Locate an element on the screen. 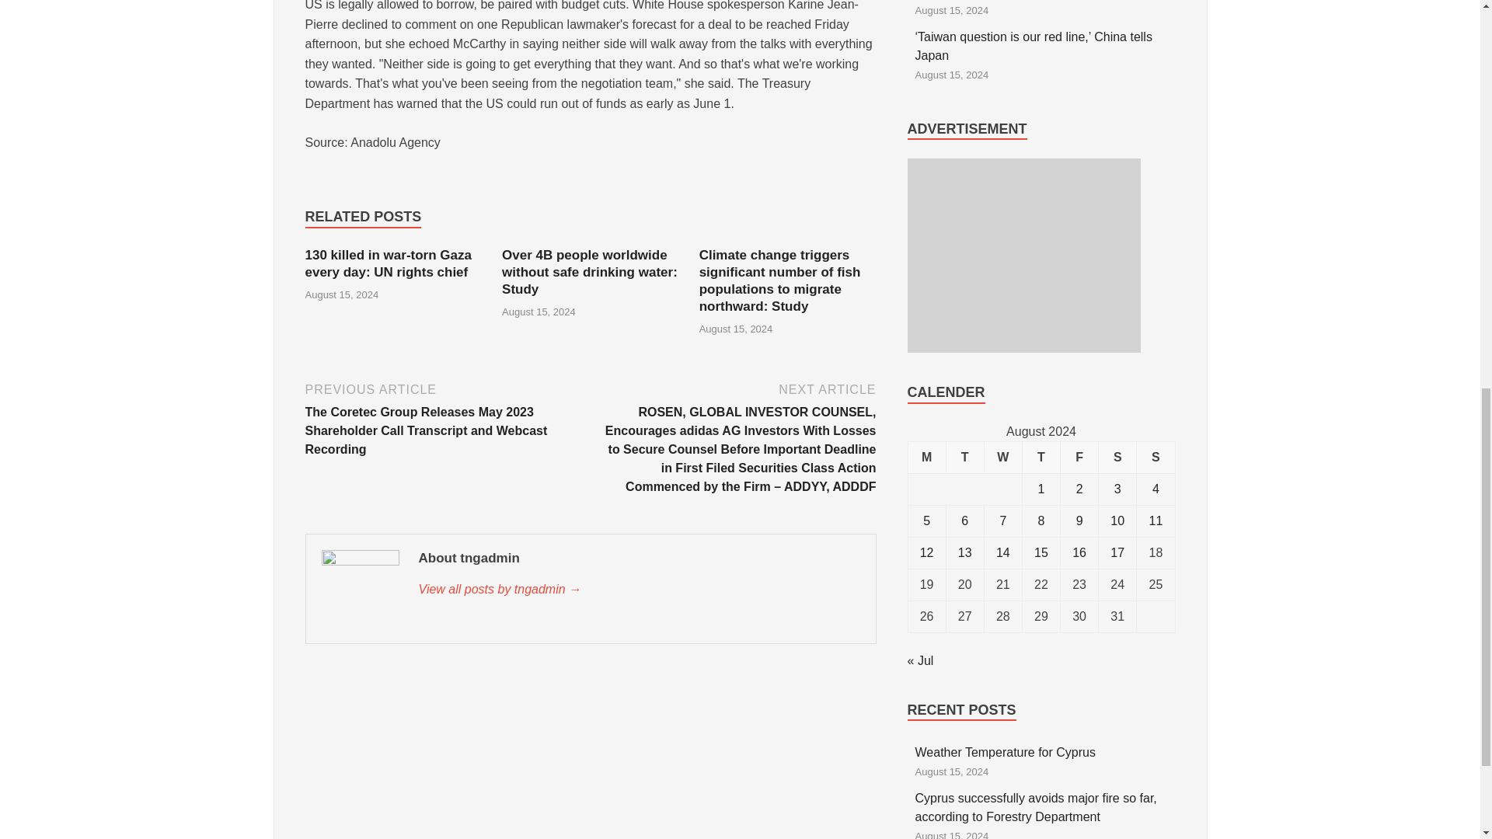 The image size is (1492, 839). Friday is located at coordinates (1079, 457).